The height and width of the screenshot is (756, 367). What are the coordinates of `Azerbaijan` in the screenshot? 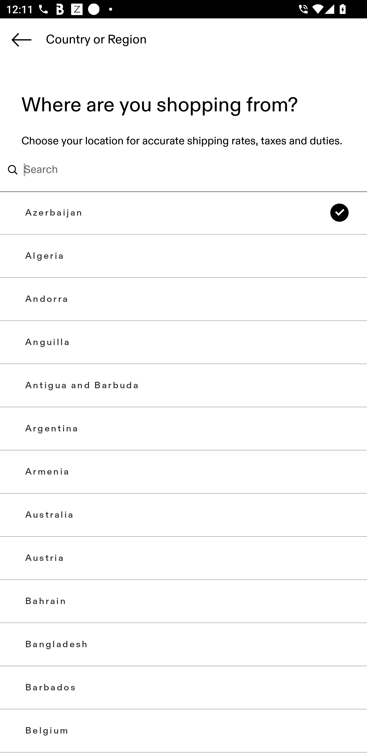 It's located at (183, 212).